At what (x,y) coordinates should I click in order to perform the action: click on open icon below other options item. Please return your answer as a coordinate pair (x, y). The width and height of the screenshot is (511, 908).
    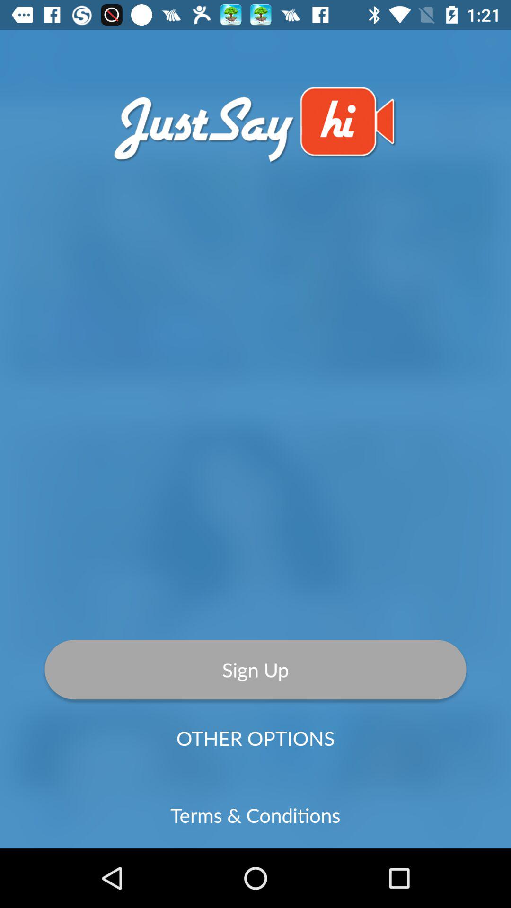
    Looking at the image, I should click on (255, 815).